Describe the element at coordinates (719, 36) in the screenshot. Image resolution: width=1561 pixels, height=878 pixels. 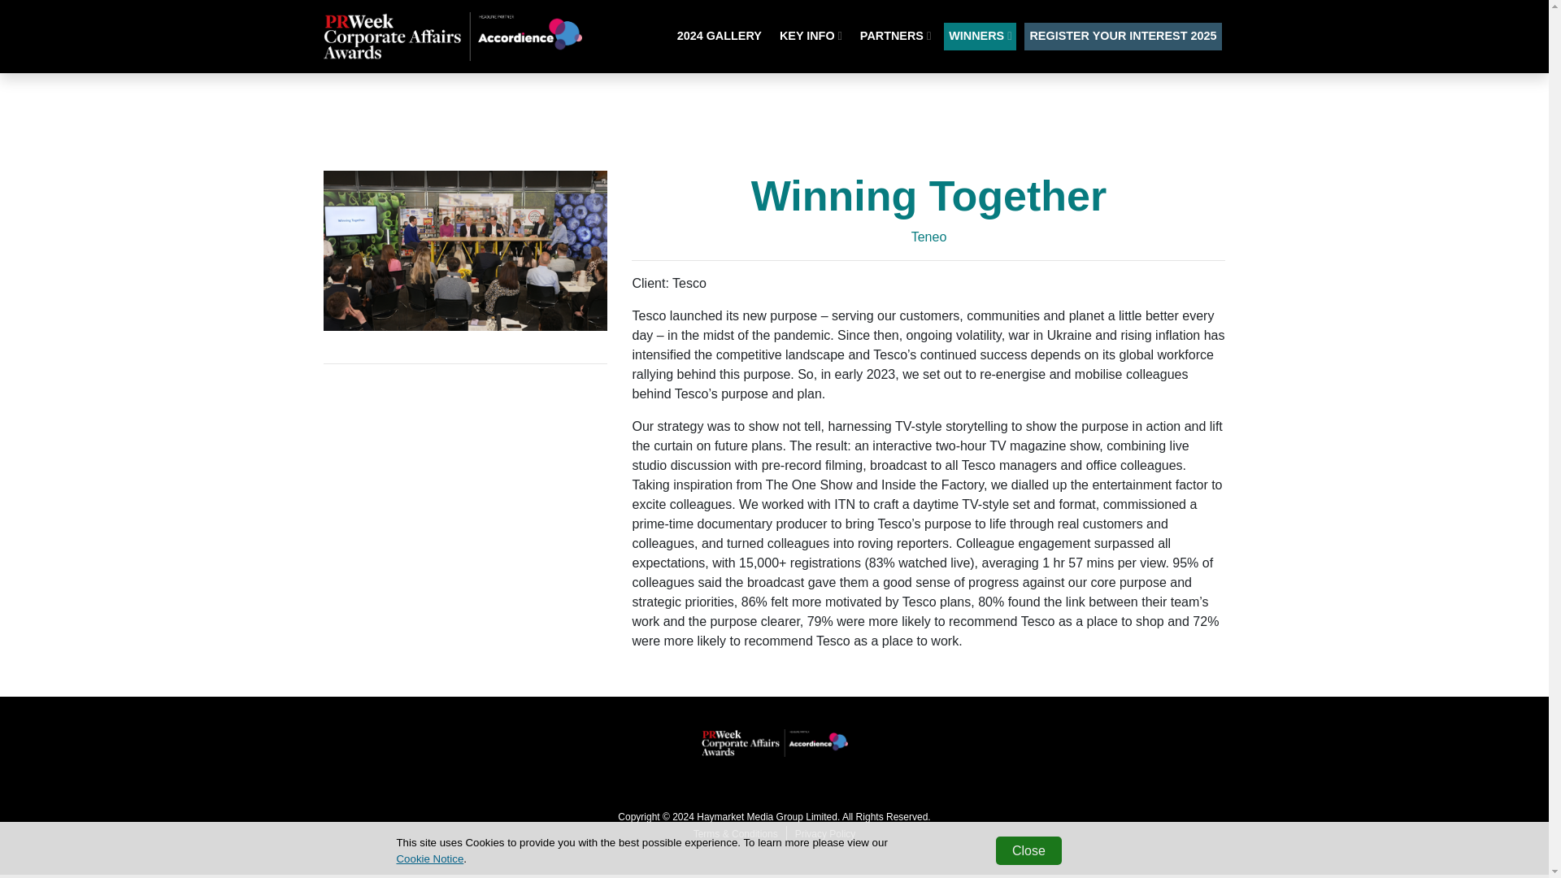
I see `2024 GALLERY` at that location.